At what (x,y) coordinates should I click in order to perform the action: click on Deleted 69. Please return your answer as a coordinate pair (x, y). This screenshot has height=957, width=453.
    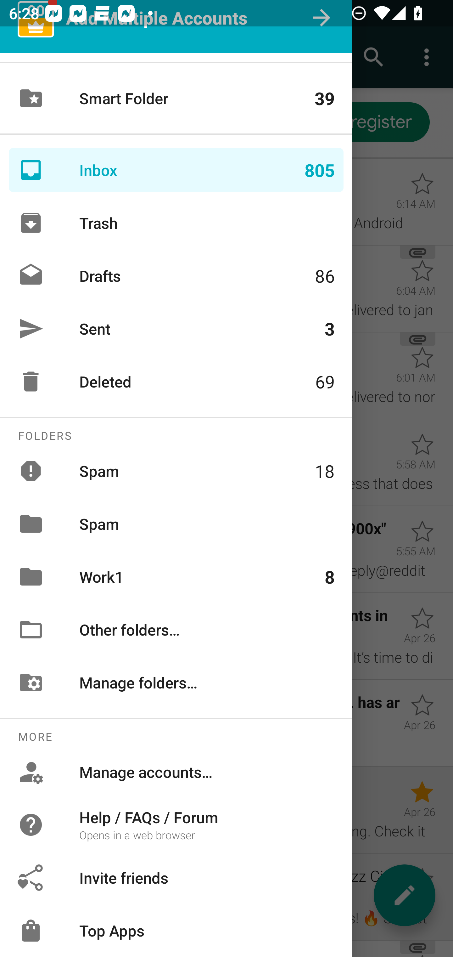
    Looking at the image, I should click on (176, 381).